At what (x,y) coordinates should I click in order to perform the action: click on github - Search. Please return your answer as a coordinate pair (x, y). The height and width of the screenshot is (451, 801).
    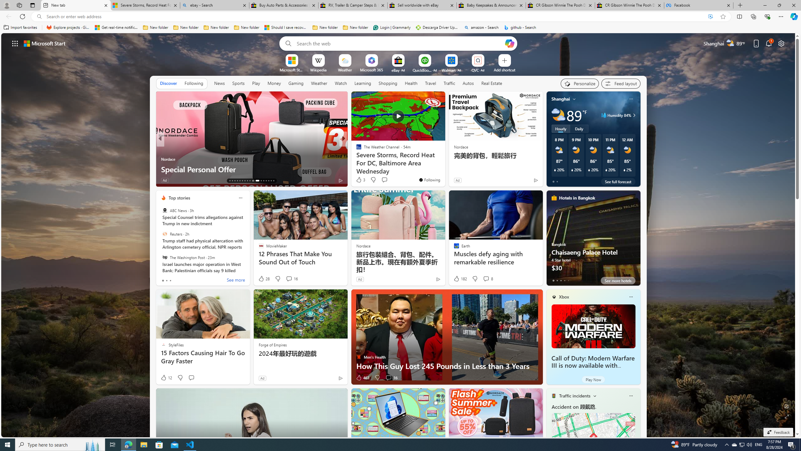
    Looking at the image, I should click on (520, 28).